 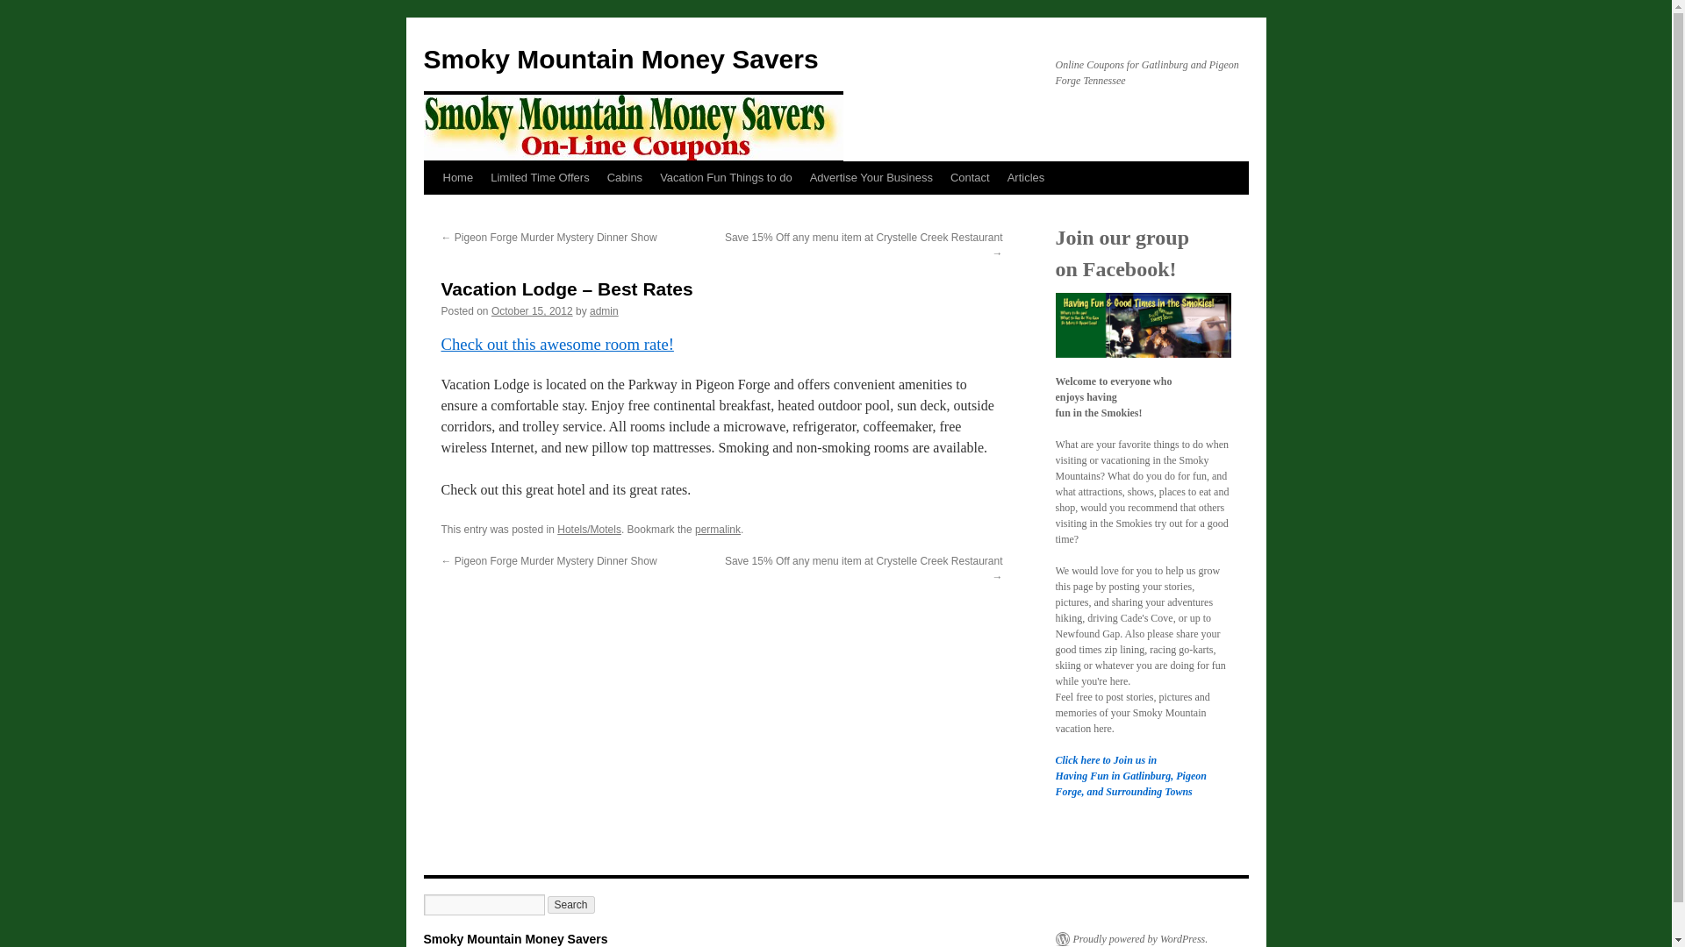 What do you see at coordinates (1027, 177) in the screenshot?
I see `Articles` at bounding box center [1027, 177].